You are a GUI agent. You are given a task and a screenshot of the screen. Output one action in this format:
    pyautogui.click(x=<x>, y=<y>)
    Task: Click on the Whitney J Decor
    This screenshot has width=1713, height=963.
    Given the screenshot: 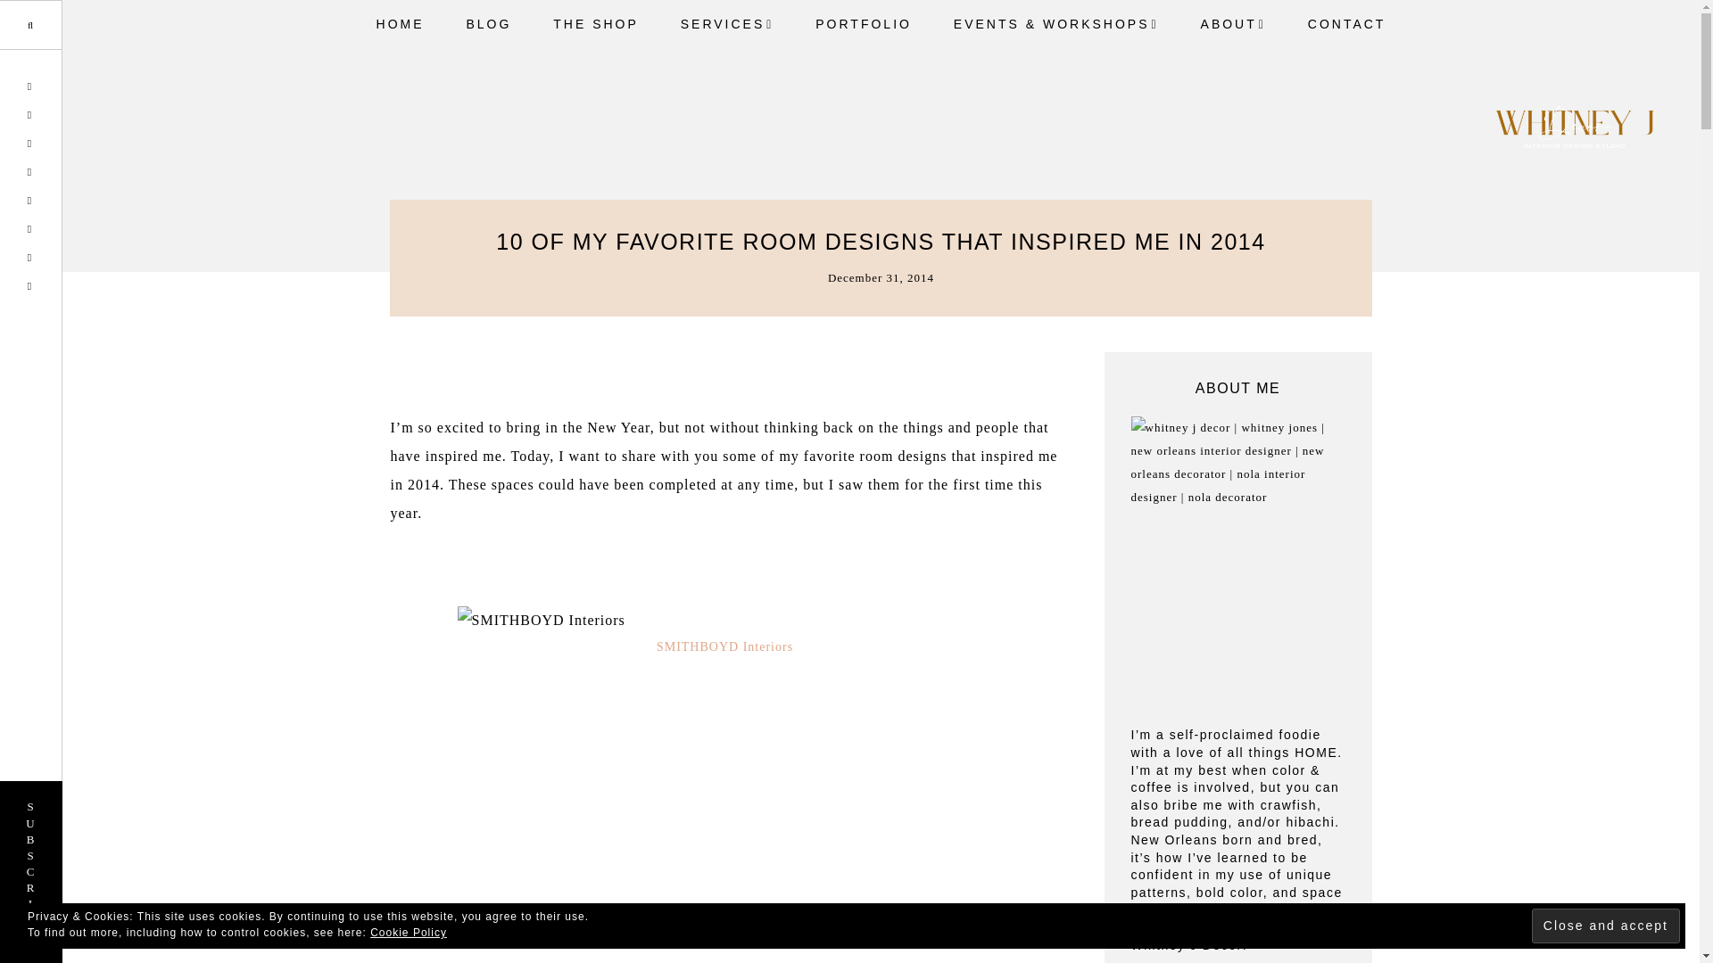 What is the action you would take?
    pyautogui.click(x=1574, y=129)
    